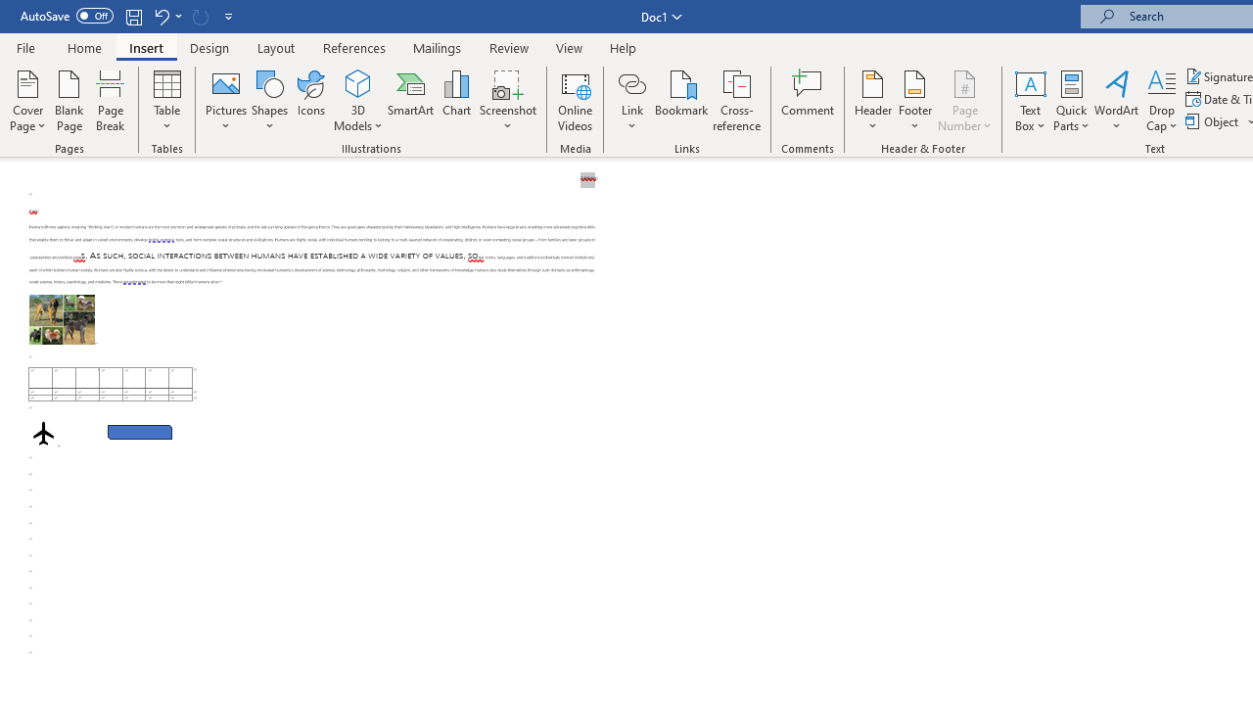  I want to click on Save, so click(133, 16).